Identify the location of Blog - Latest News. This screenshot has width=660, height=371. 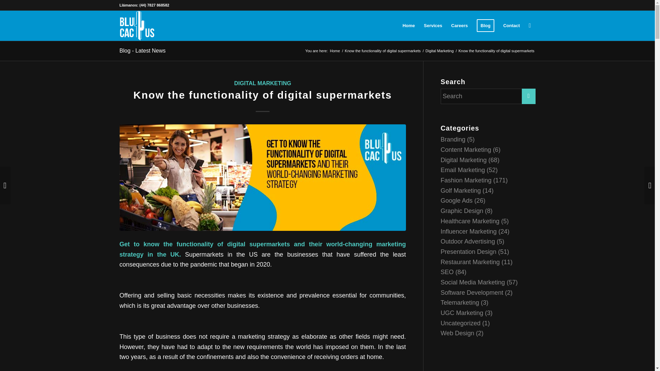
(142, 50).